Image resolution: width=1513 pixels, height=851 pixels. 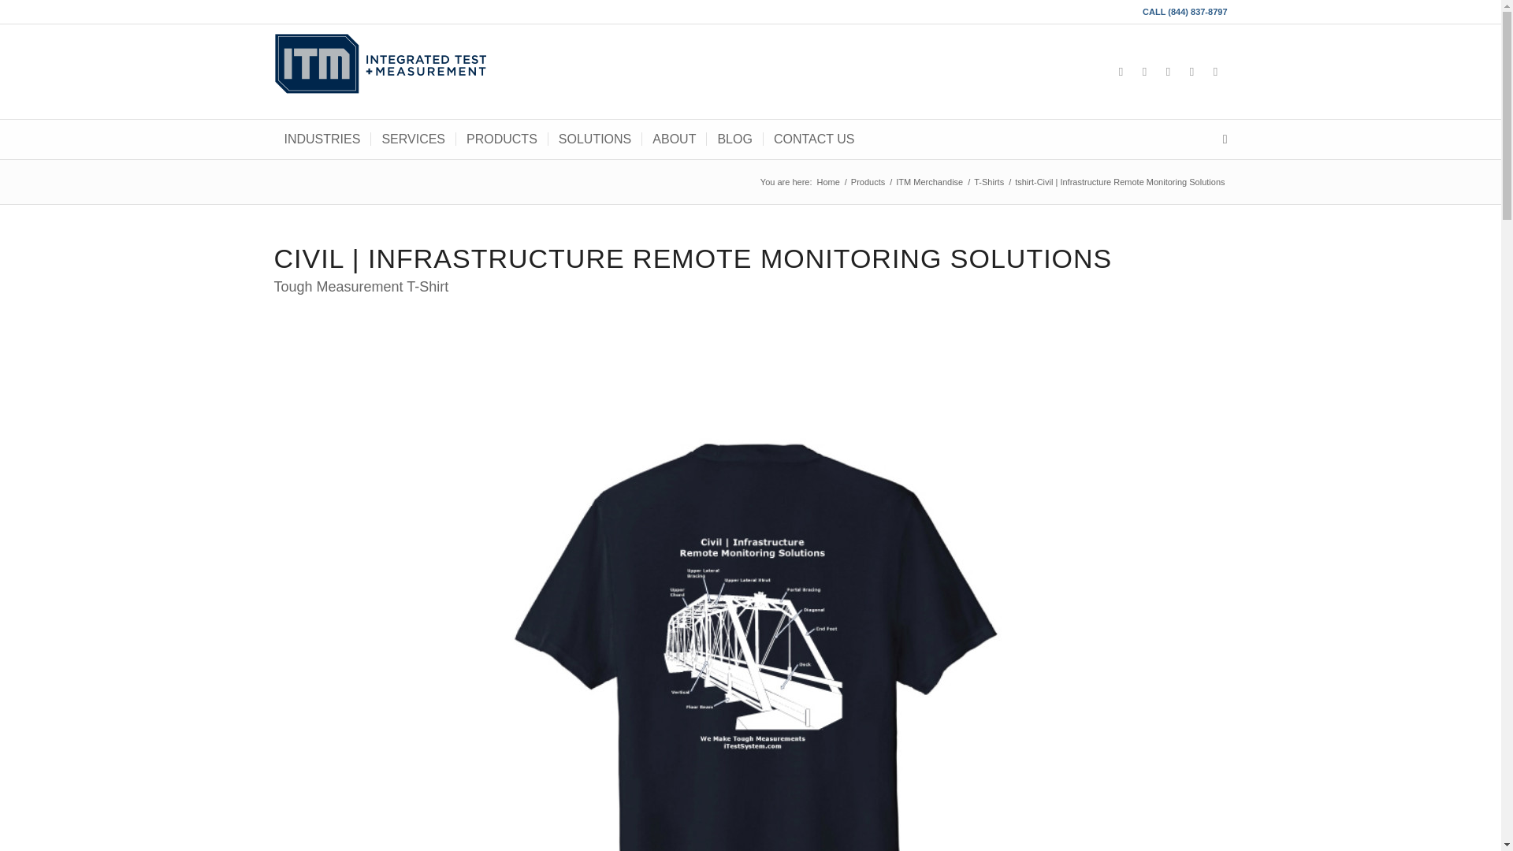 I want to click on ITM, so click(x=829, y=181).